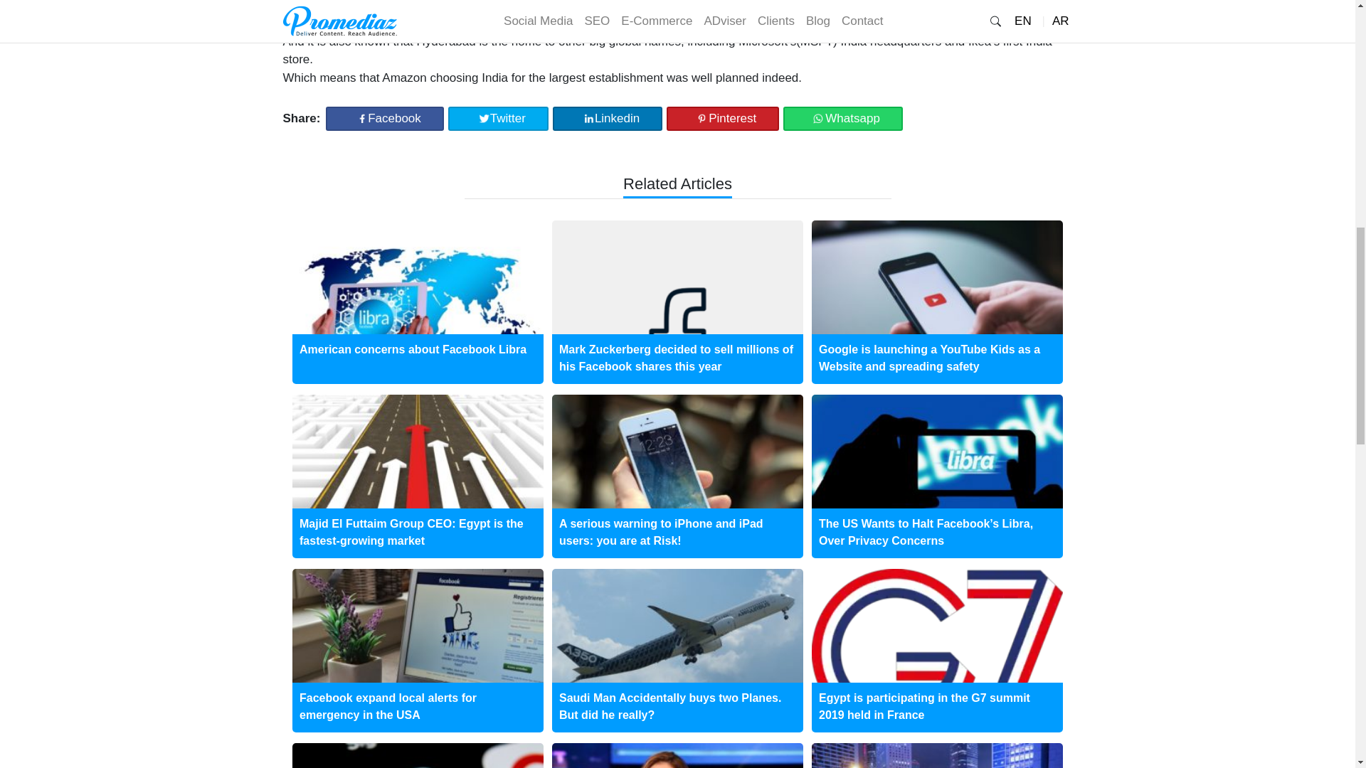  Describe the element at coordinates (498, 118) in the screenshot. I see `Twitter` at that location.